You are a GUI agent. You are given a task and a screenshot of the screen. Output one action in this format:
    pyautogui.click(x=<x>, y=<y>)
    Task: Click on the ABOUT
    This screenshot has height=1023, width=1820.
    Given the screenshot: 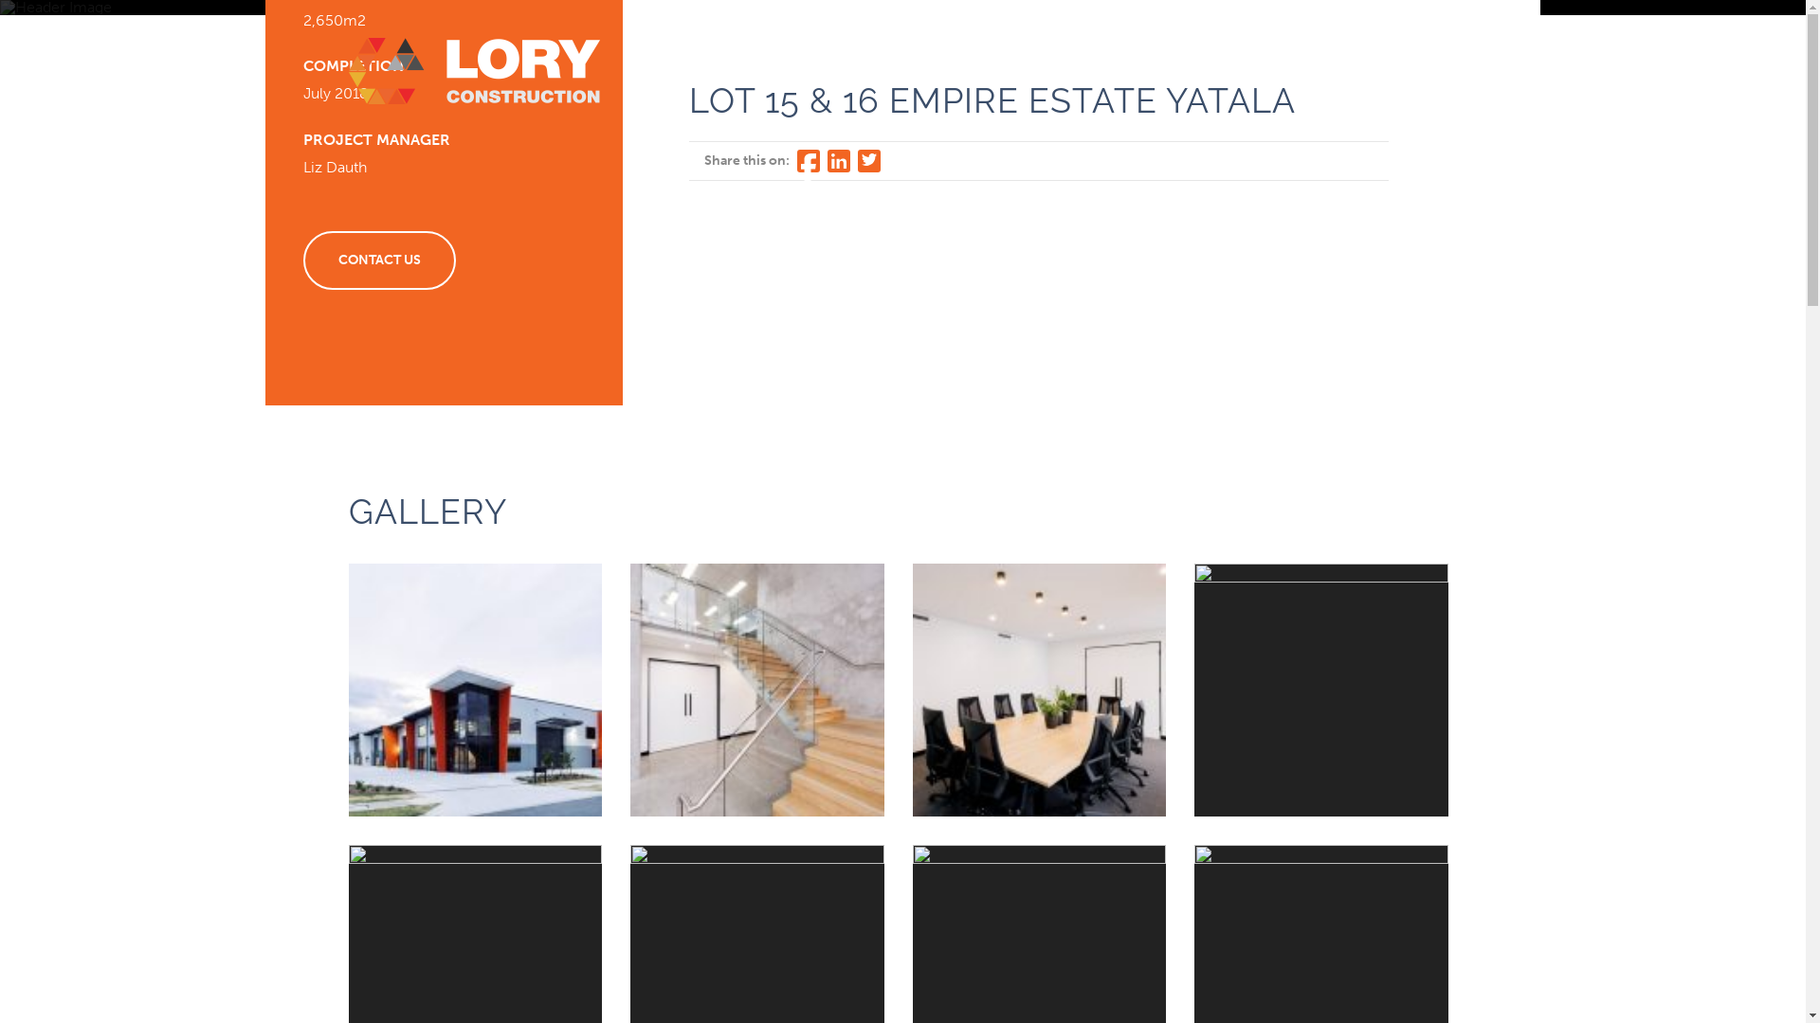 What is the action you would take?
    pyautogui.click(x=993, y=73)
    